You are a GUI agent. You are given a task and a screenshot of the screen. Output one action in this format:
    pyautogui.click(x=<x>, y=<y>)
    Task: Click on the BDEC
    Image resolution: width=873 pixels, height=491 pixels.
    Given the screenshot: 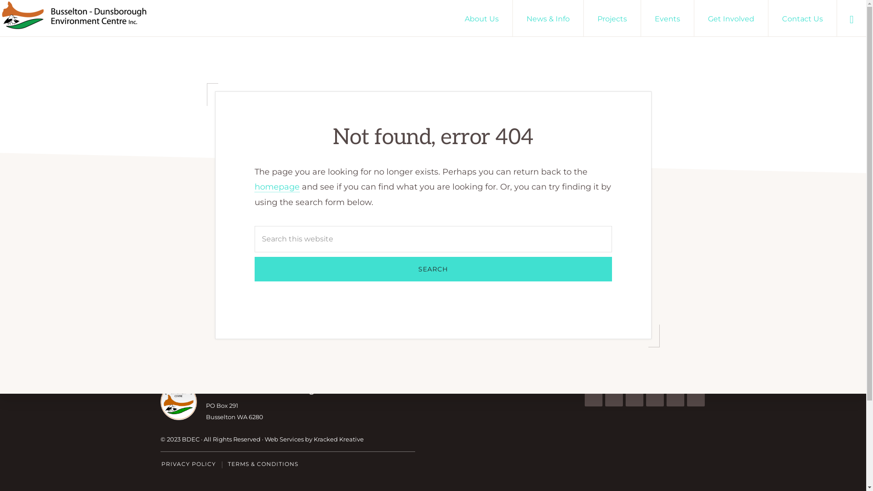 What is the action you would take?
    pyautogui.click(x=191, y=440)
    